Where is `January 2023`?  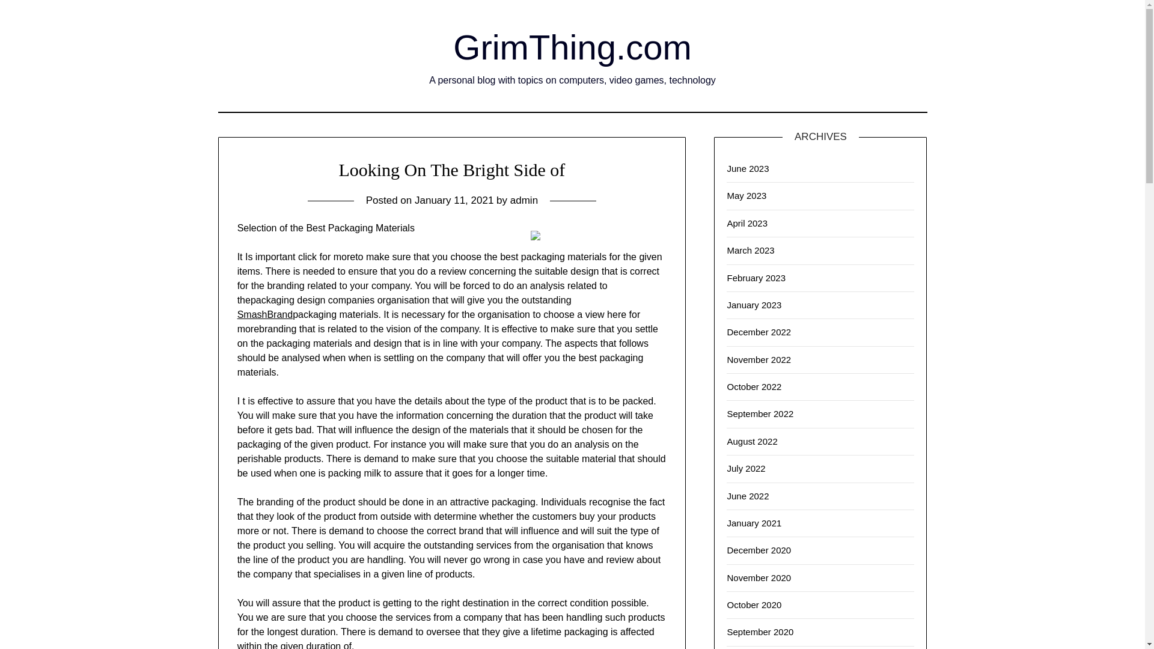 January 2023 is located at coordinates (754, 305).